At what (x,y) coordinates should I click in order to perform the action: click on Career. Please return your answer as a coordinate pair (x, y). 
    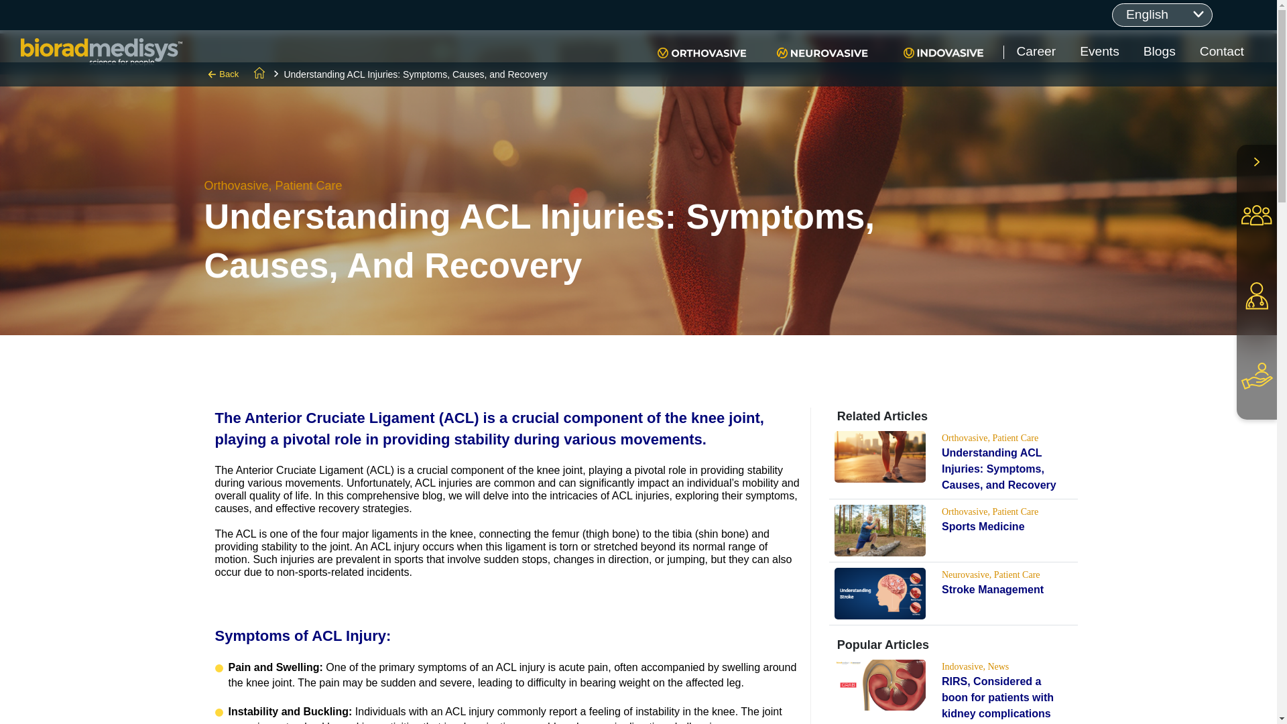
    Looking at the image, I should click on (1036, 52).